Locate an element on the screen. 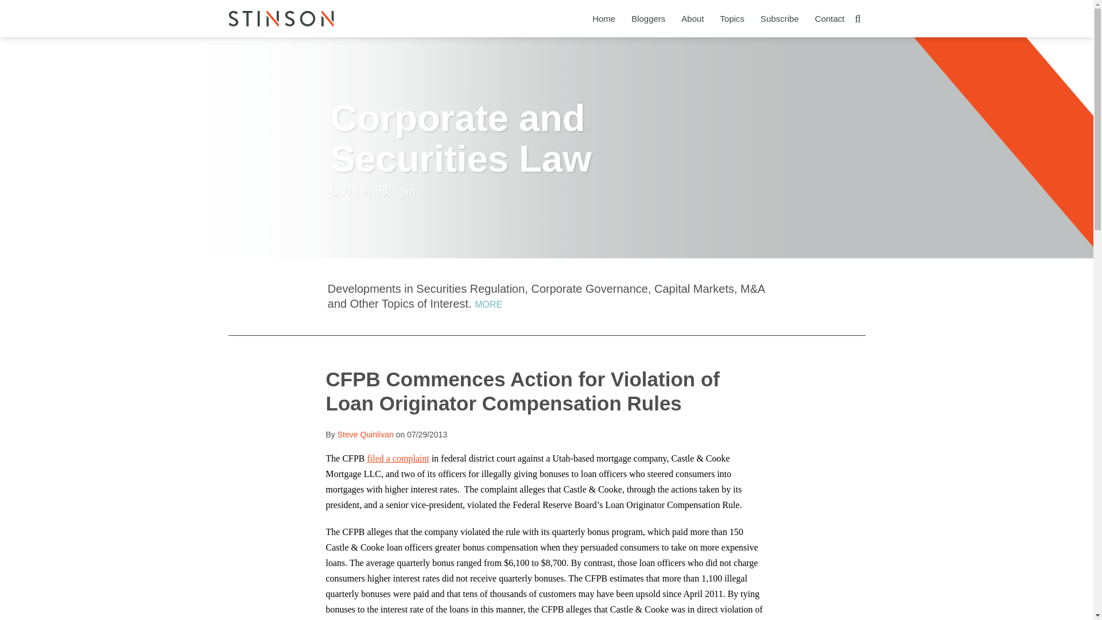  Corporate and Securities Law is located at coordinates (461, 138).